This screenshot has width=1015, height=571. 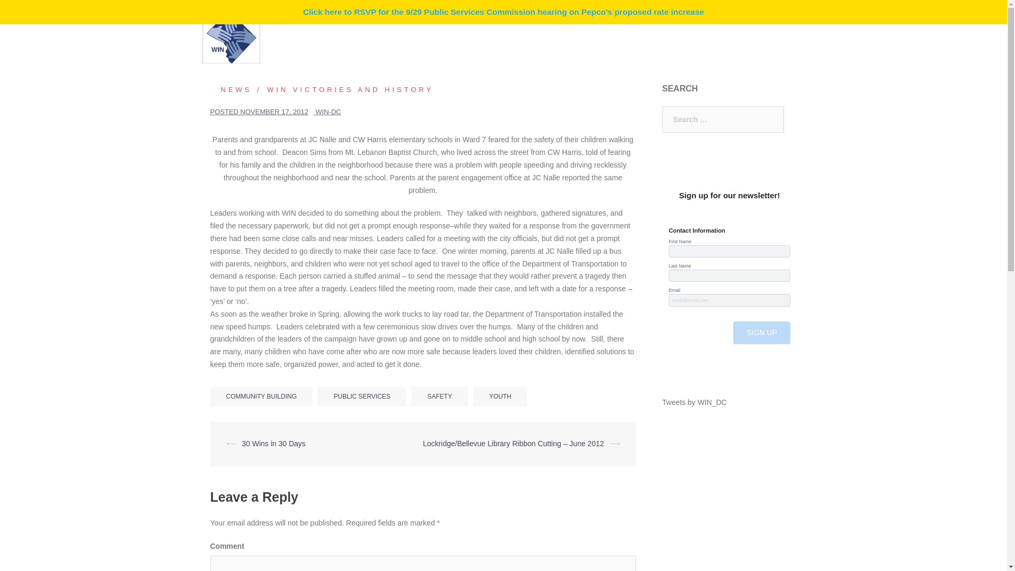 What do you see at coordinates (230, 90) in the screenshot?
I see `news` at bounding box center [230, 90].